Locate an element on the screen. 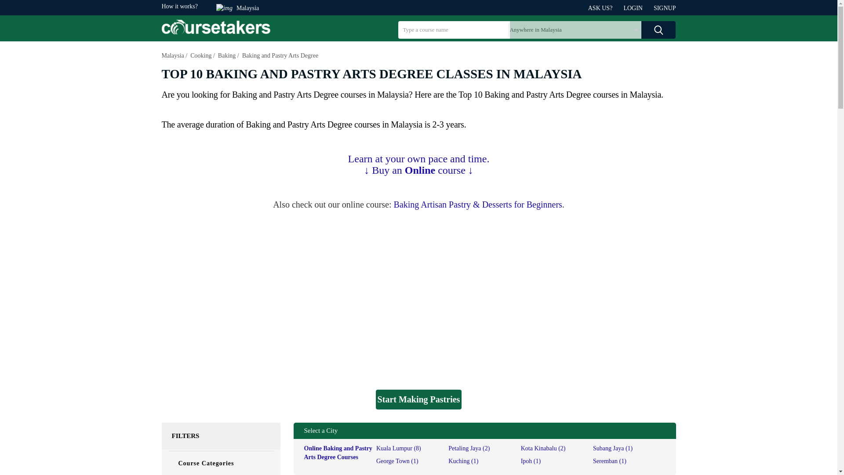 The image size is (844, 475). Course Categories is located at coordinates (220, 464).